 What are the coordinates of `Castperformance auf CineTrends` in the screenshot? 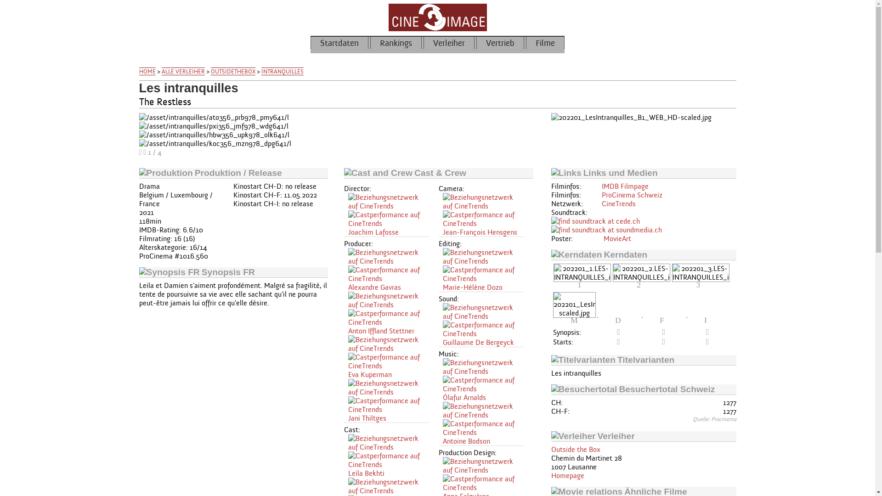 It's located at (483, 329).